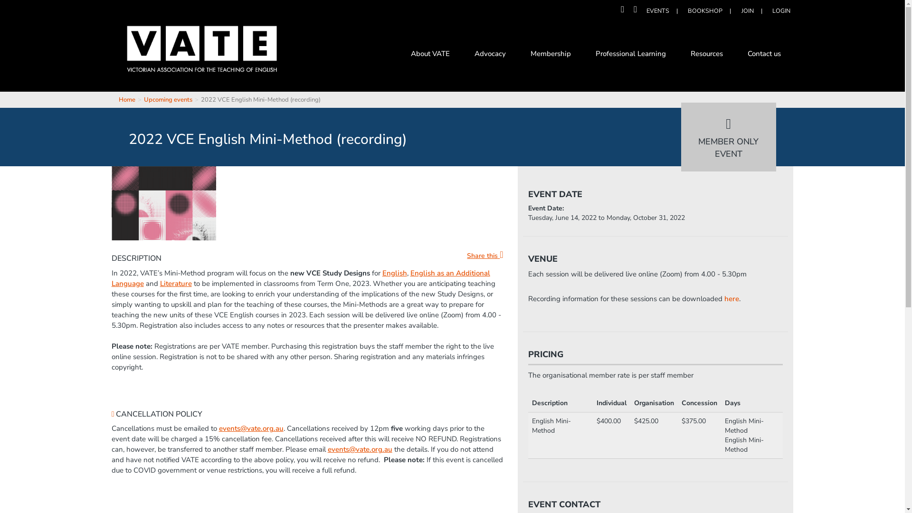 The image size is (912, 513). I want to click on Professional Learning, so click(631, 55).